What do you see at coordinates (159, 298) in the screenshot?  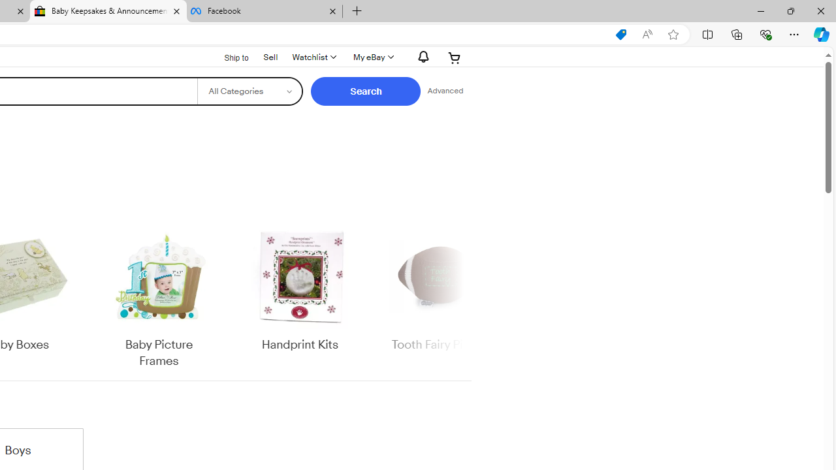 I see `Baby Picture Frames` at bounding box center [159, 298].